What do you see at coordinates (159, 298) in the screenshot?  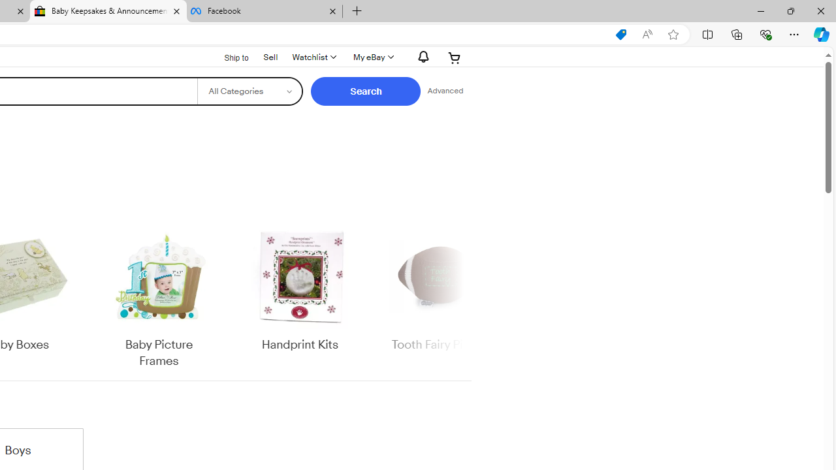 I see `Baby Picture Frames` at bounding box center [159, 298].